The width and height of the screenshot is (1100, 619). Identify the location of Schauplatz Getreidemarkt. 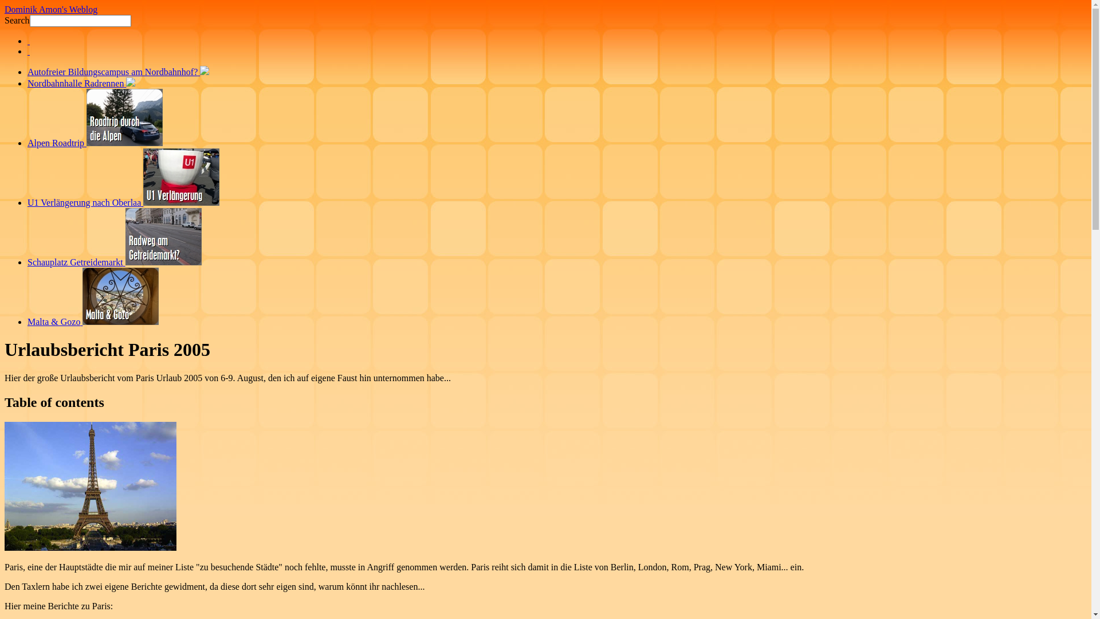
(115, 263).